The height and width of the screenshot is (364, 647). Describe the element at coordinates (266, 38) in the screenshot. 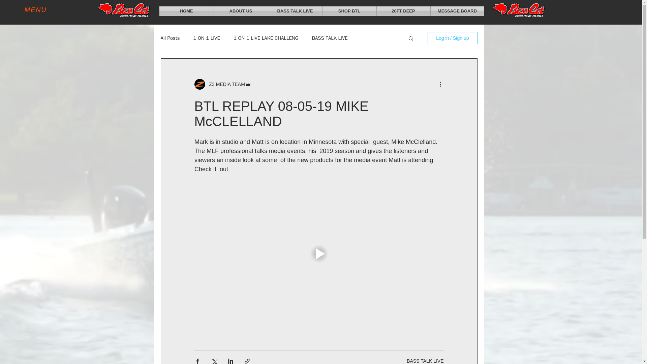

I see `1 ON 1 LIVE LAKE CHALLENG` at that location.